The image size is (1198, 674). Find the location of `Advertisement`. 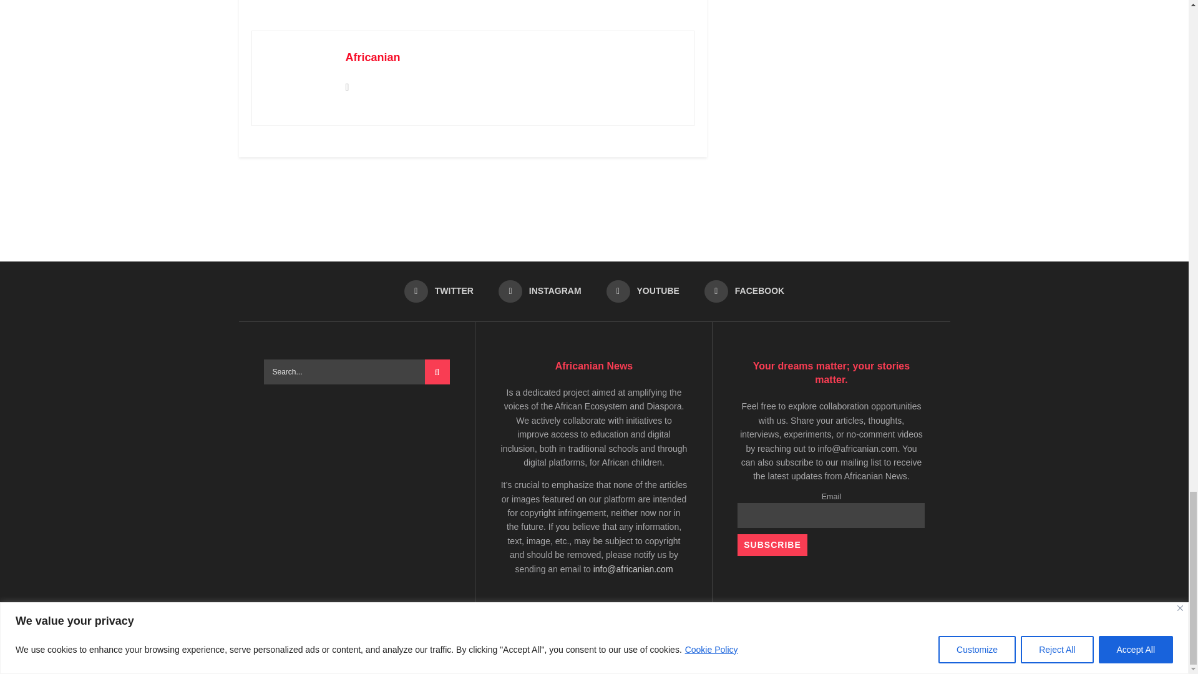

Advertisement is located at coordinates (478, 4).